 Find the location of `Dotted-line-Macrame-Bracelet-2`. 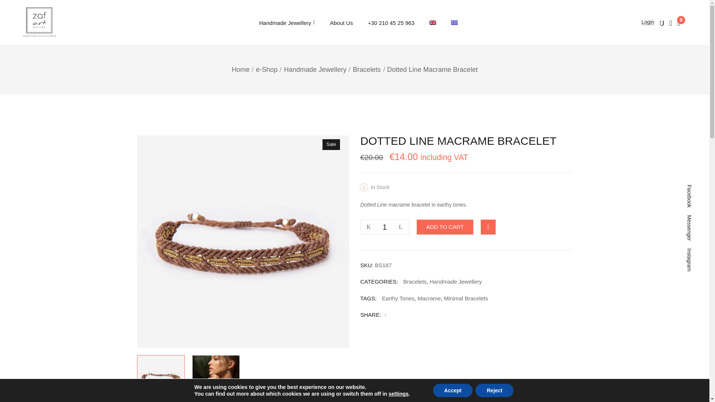

Dotted-line-Macrame-Bracelet-2 is located at coordinates (215, 379).